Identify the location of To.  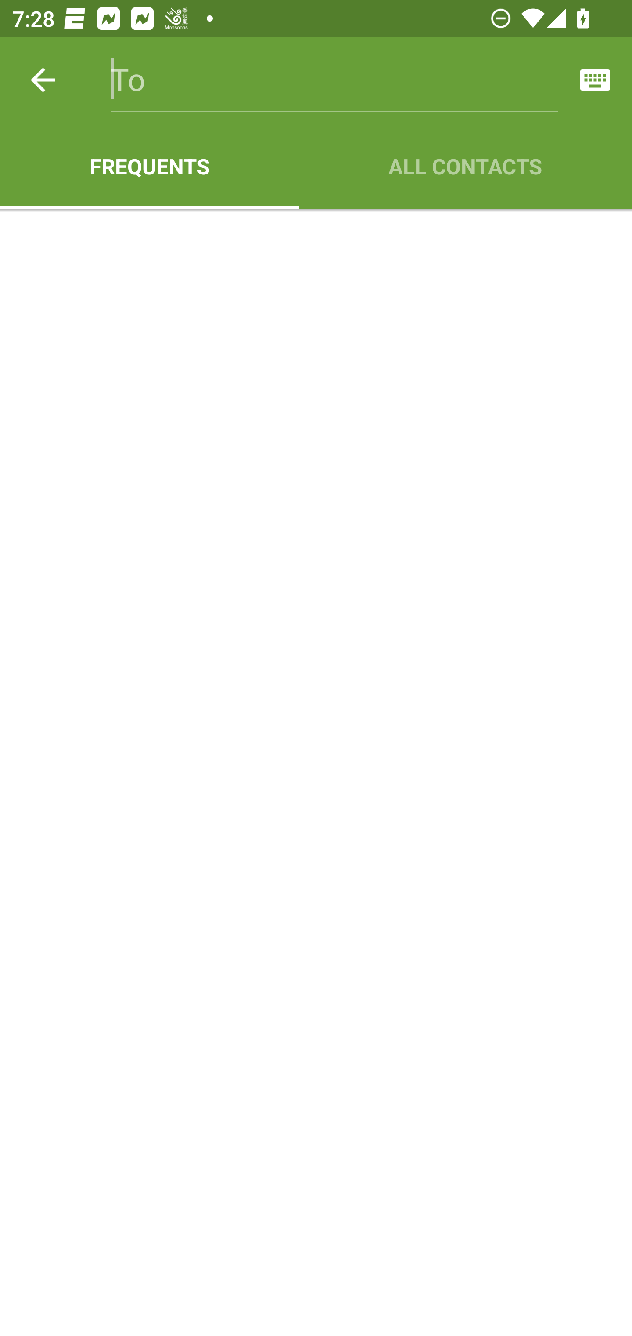
(334, 80).